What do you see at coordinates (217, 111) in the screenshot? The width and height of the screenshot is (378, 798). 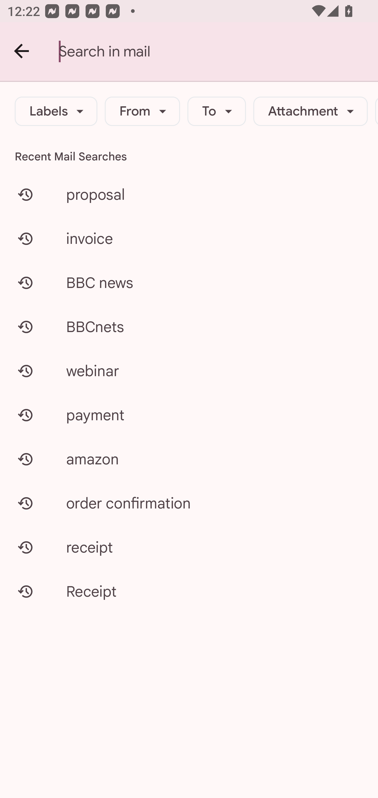 I see `To` at bounding box center [217, 111].